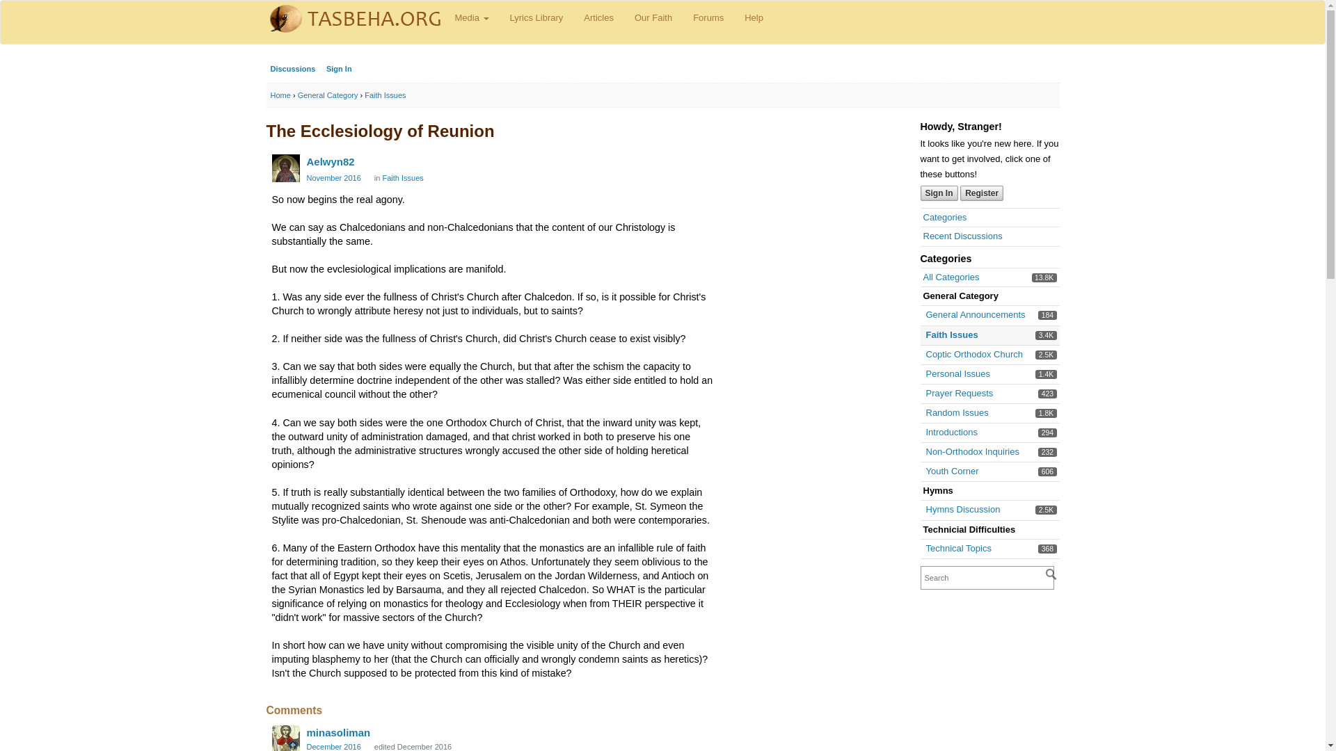 Image resolution: width=1336 pixels, height=751 pixels. Describe the element at coordinates (962, 235) in the screenshot. I see `Media` at that location.